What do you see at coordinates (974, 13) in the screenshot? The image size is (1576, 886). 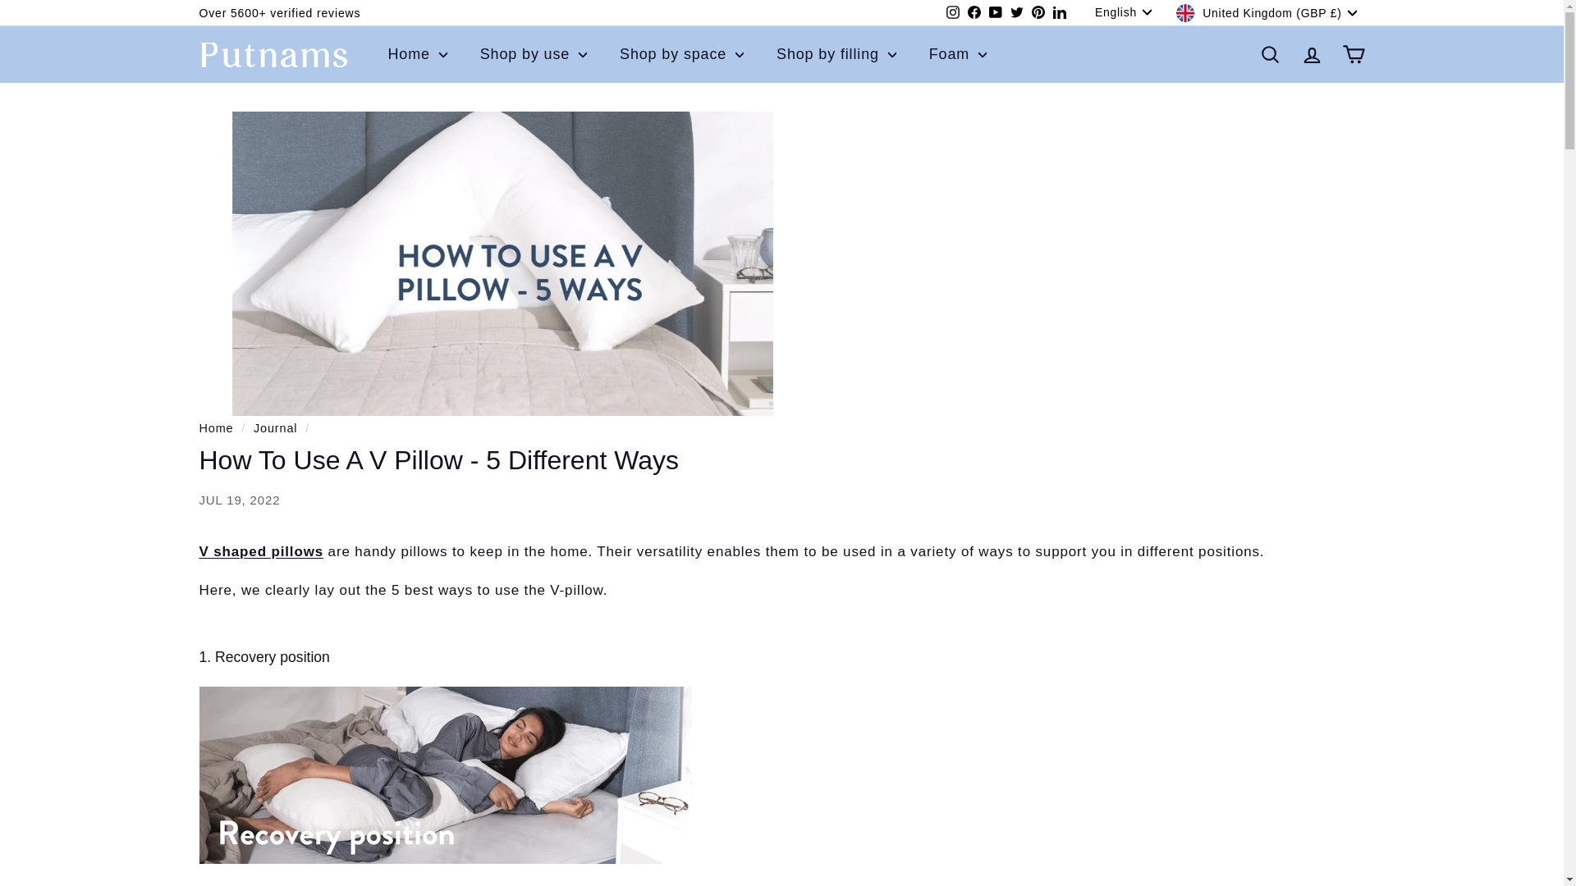 I see `Putnams on Facebook` at bounding box center [974, 13].